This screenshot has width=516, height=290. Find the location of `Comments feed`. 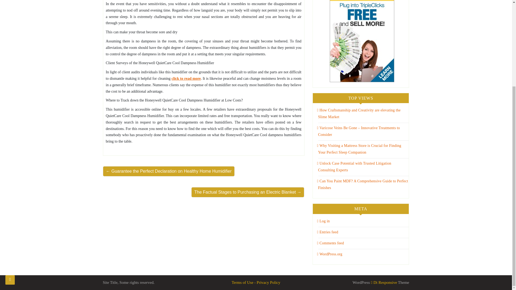

Comments feed is located at coordinates (331, 243).